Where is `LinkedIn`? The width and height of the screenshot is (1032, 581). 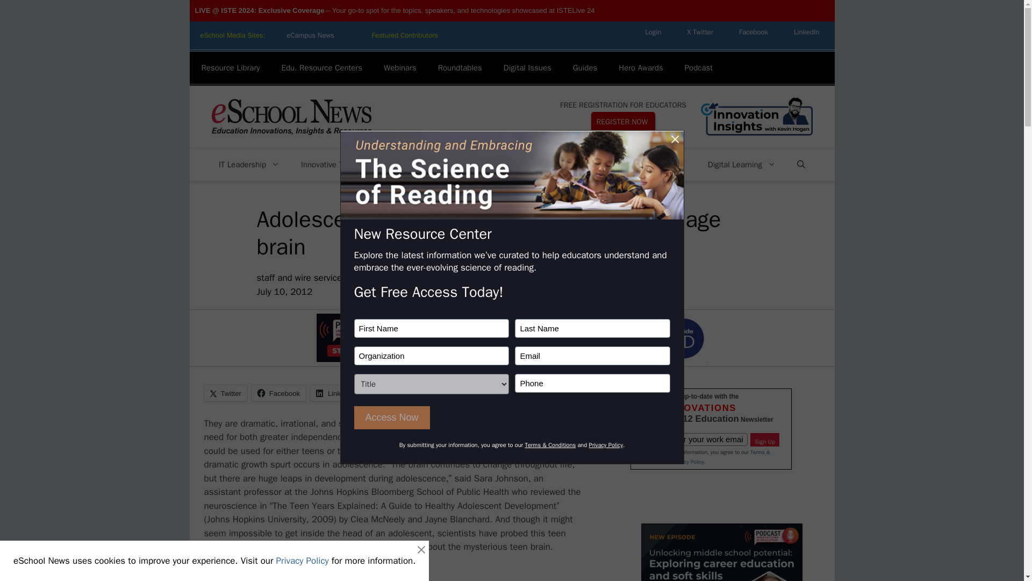 LinkedIn is located at coordinates (807, 32).